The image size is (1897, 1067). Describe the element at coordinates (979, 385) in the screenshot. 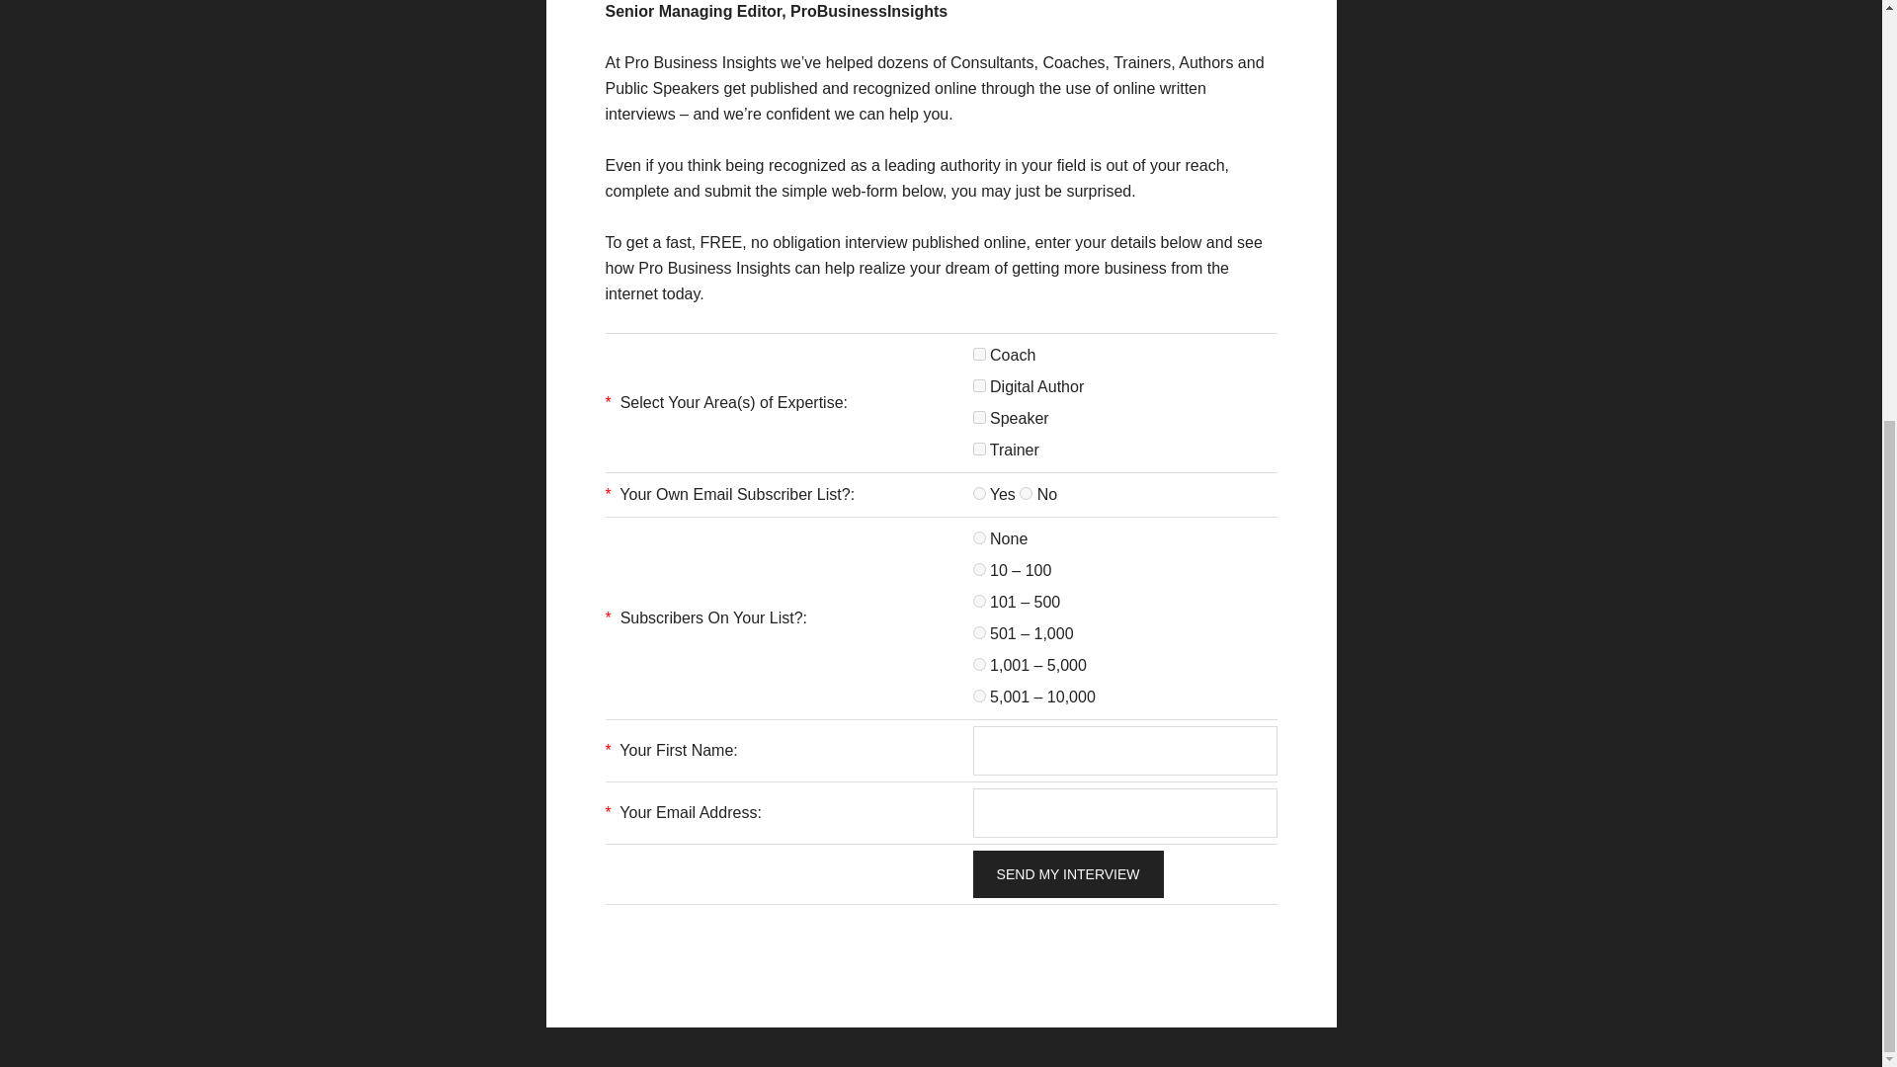

I see `Digital Author` at that location.